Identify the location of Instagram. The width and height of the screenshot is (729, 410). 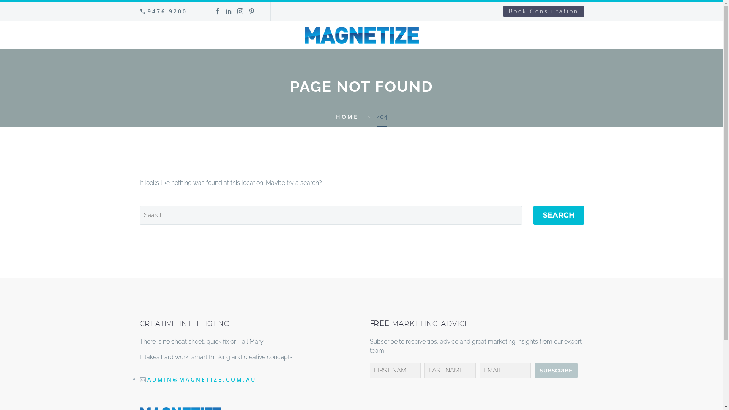
(240, 11).